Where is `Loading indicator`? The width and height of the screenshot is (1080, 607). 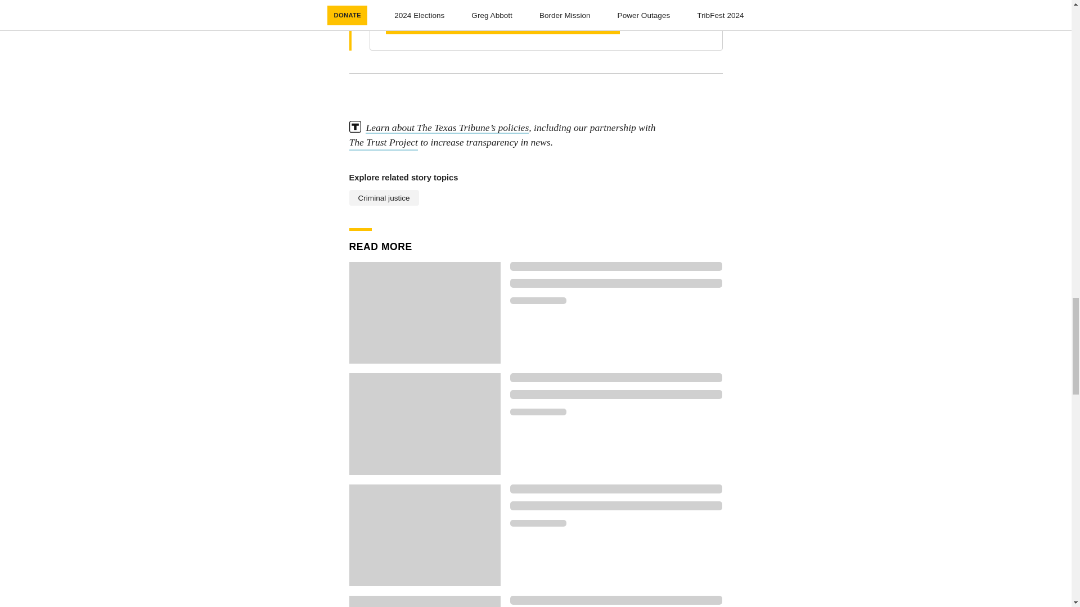
Loading indicator is located at coordinates (538, 411).